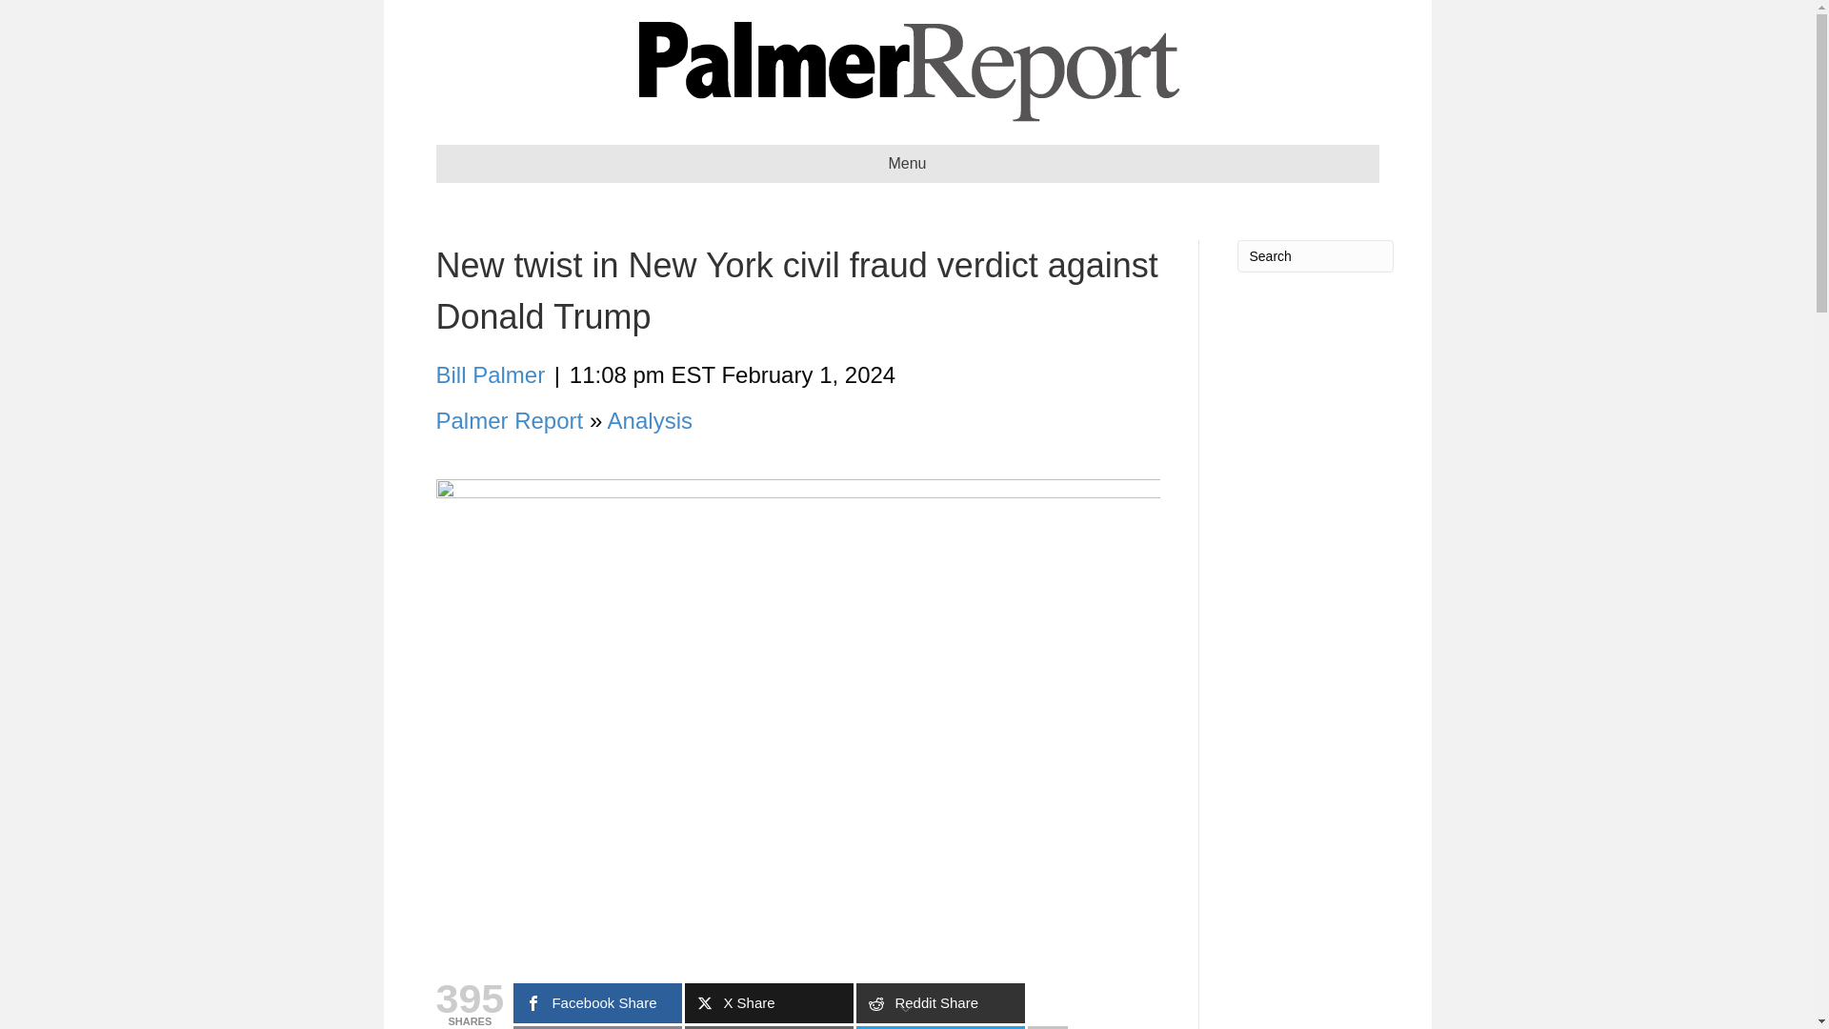 This screenshot has height=1029, width=1829. What do you see at coordinates (907, 164) in the screenshot?
I see `Menu` at bounding box center [907, 164].